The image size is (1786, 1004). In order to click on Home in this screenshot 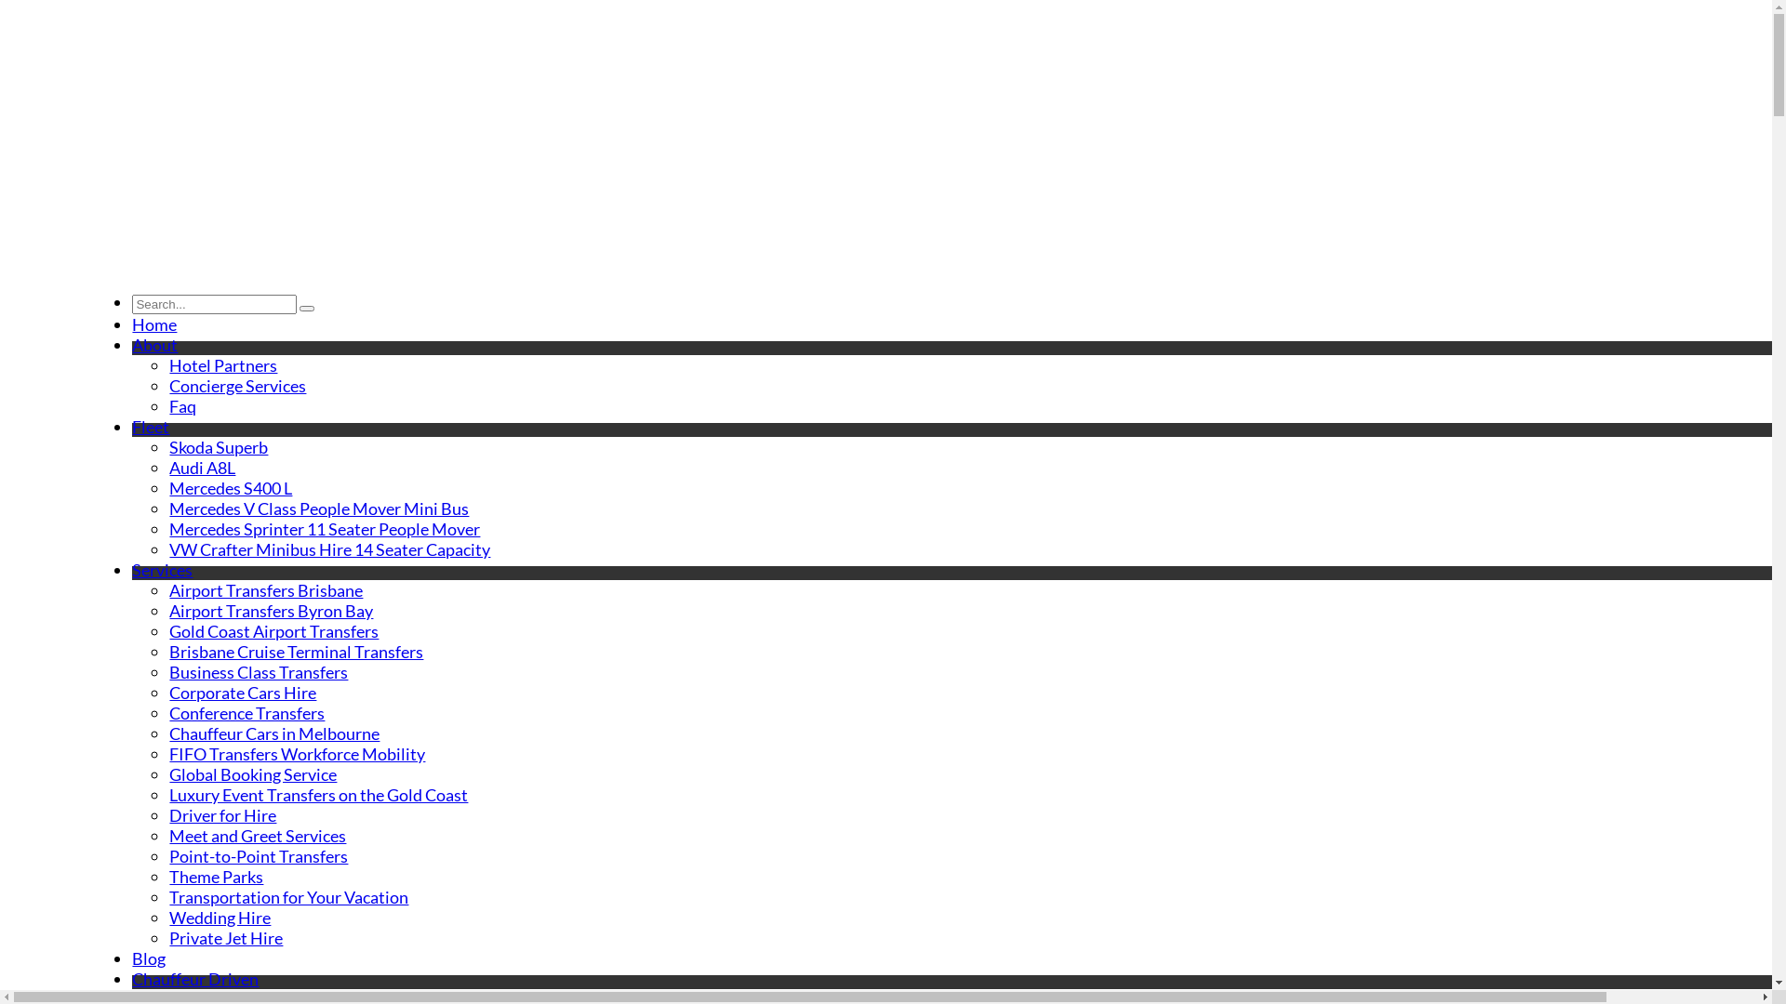, I will do `click(154, 324)`.